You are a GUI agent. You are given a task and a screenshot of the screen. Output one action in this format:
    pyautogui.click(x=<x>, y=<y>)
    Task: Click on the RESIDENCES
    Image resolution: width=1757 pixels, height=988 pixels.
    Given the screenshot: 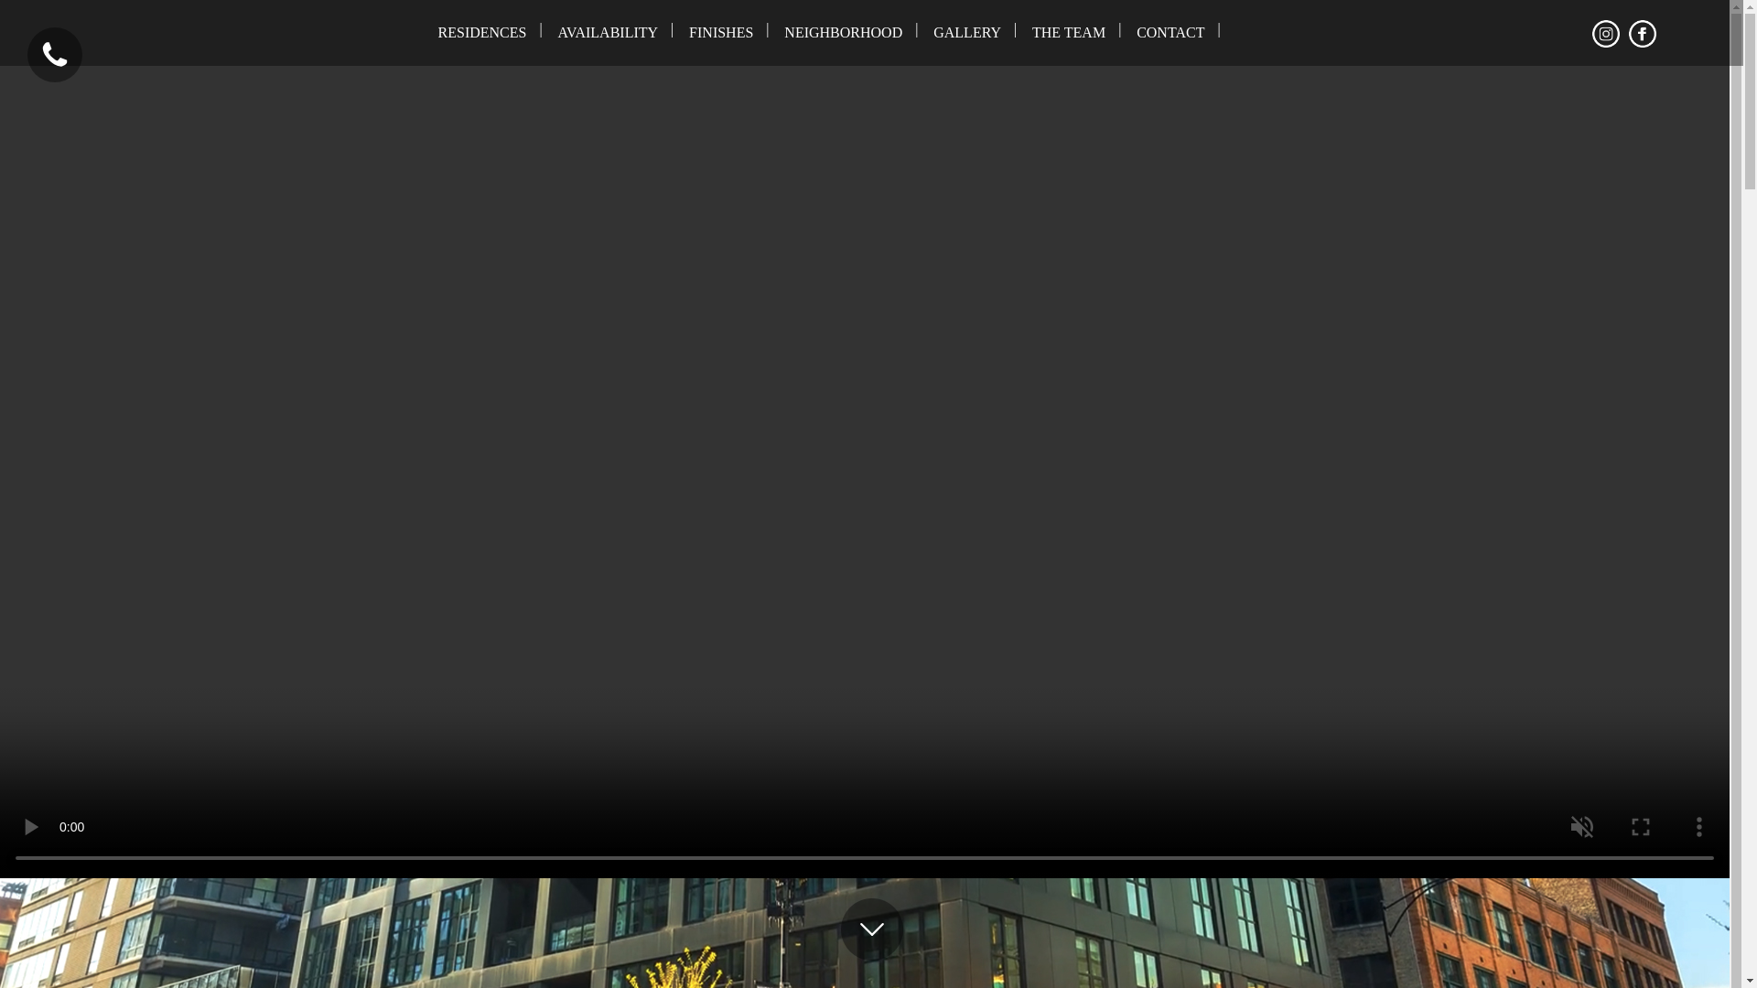 What is the action you would take?
    pyautogui.click(x=483, y=33)
    